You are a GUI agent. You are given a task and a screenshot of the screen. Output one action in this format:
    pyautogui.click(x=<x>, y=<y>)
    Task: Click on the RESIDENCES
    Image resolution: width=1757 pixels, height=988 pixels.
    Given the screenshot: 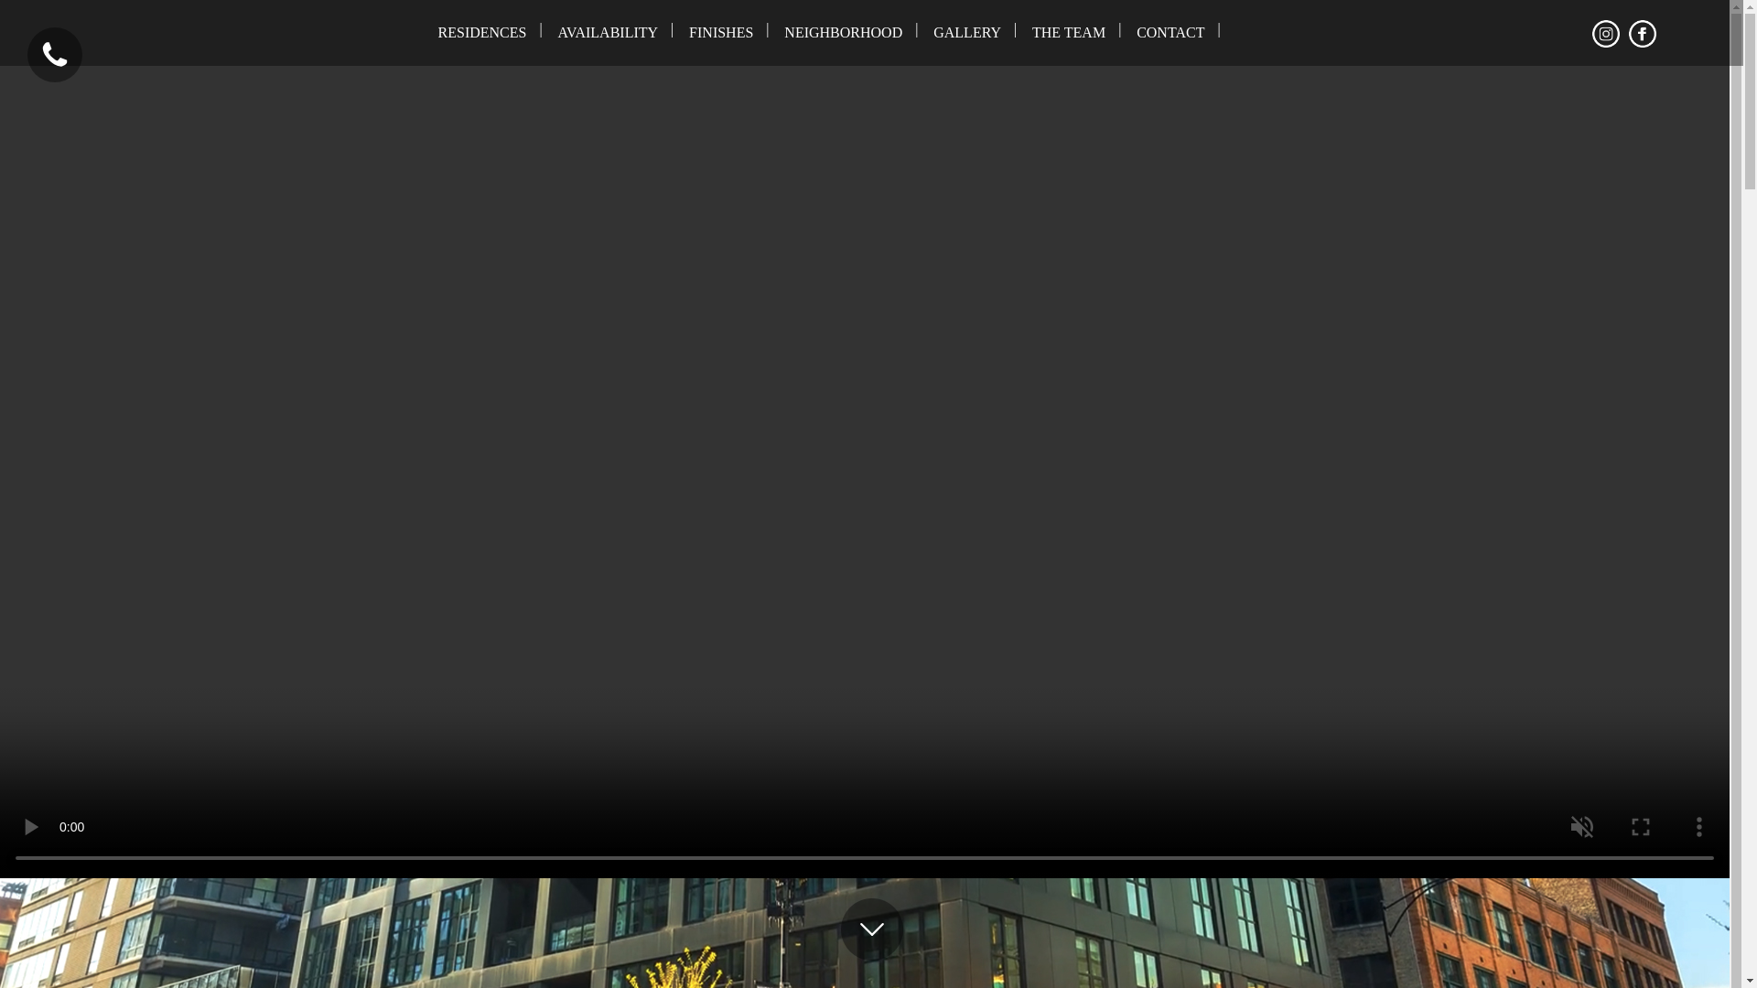 What is the action you would take?
    pyautogui.click(x=483, y=33)
    